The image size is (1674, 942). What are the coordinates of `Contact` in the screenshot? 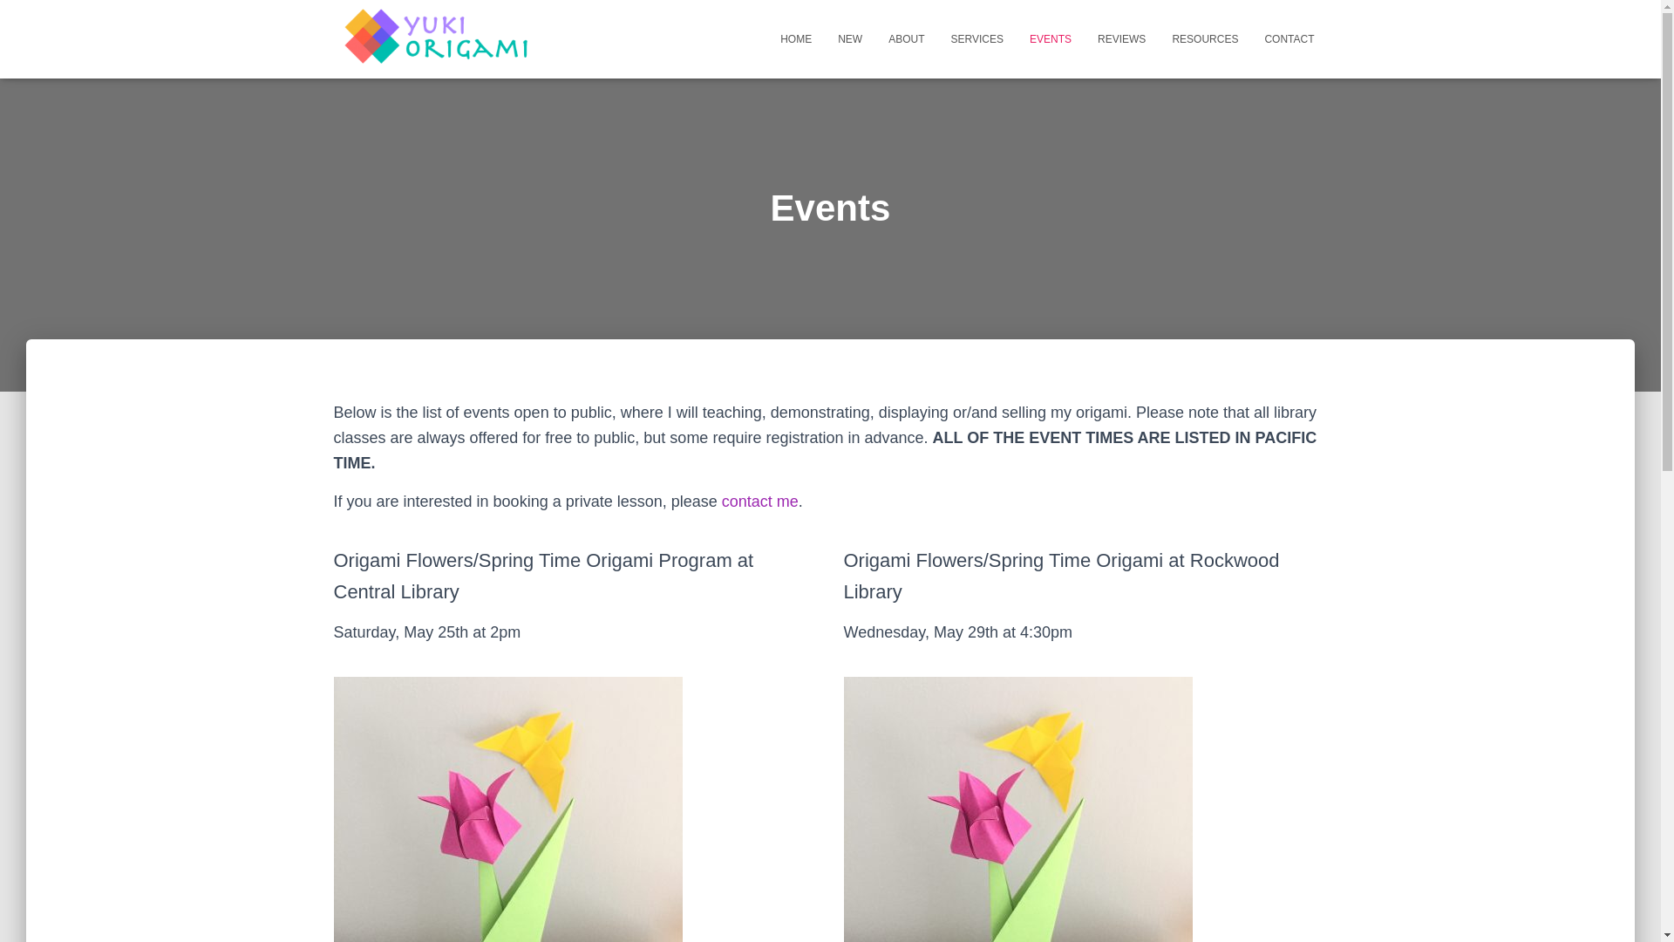 It's located at (1289, 39).